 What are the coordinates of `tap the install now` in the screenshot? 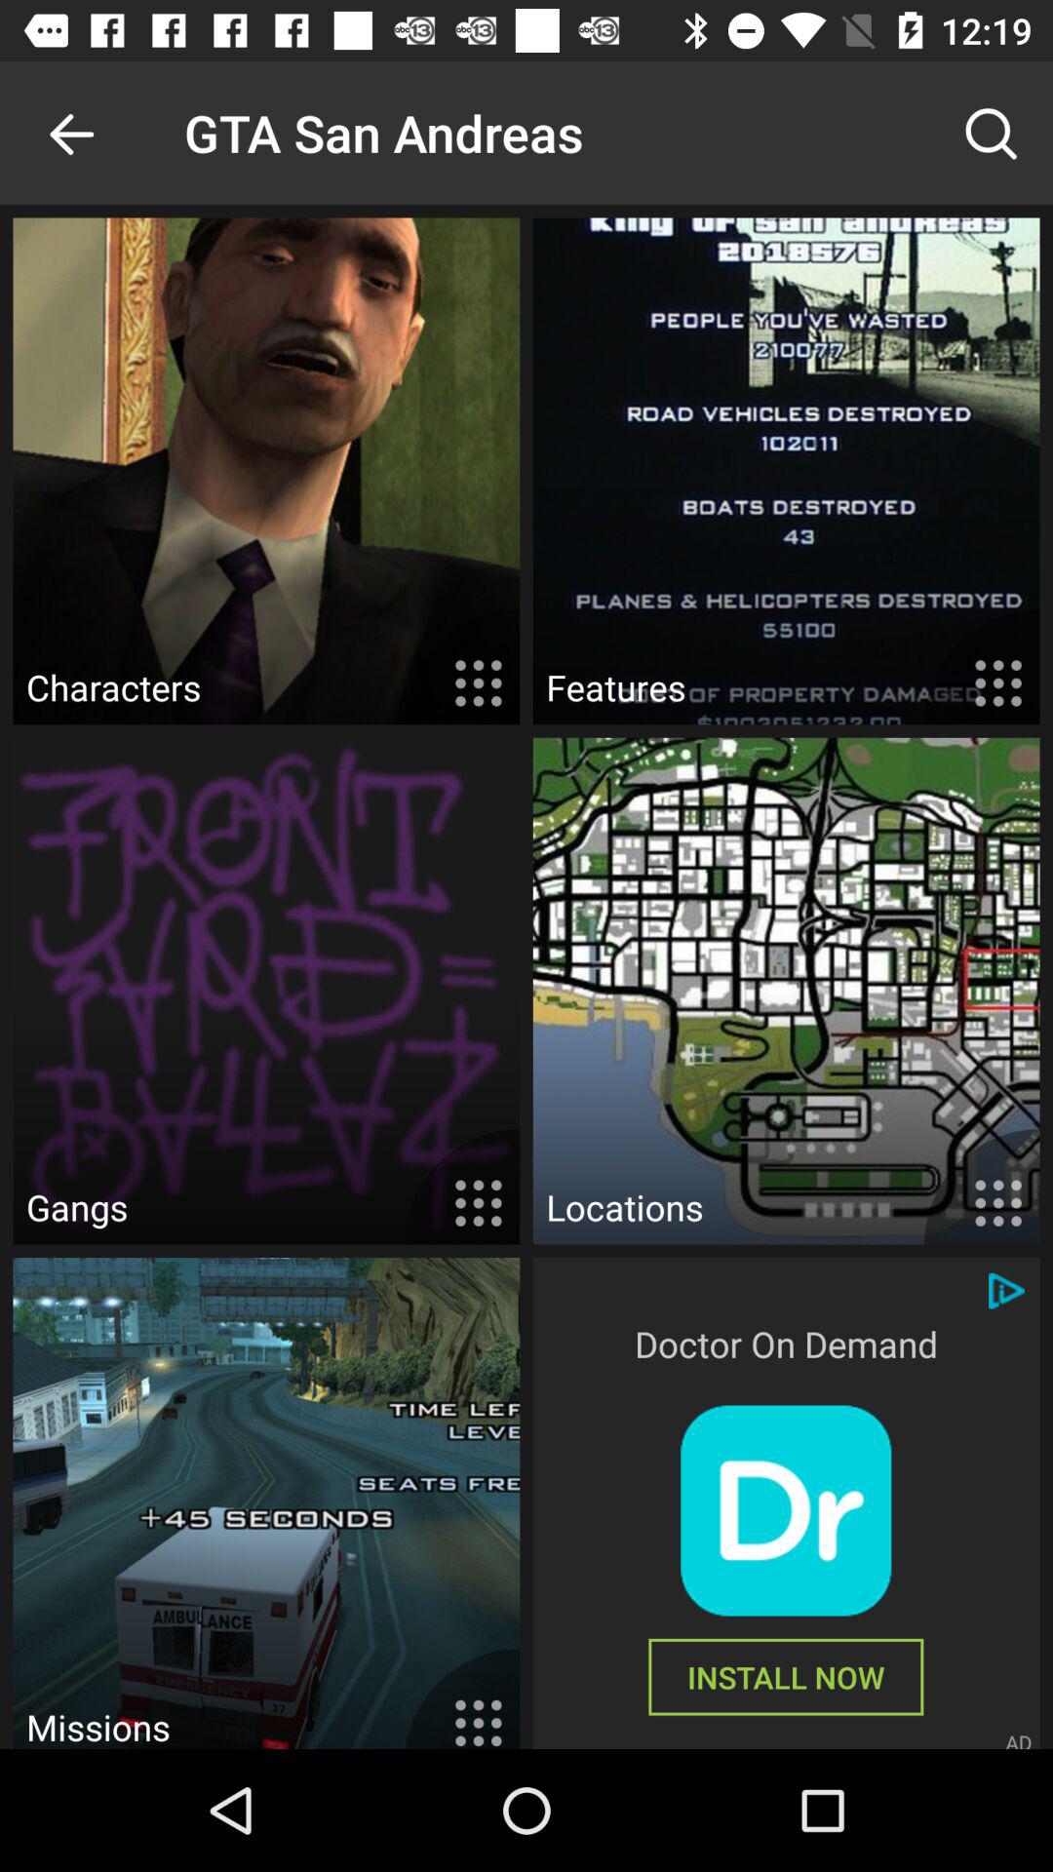 It's located at (786, 1677).